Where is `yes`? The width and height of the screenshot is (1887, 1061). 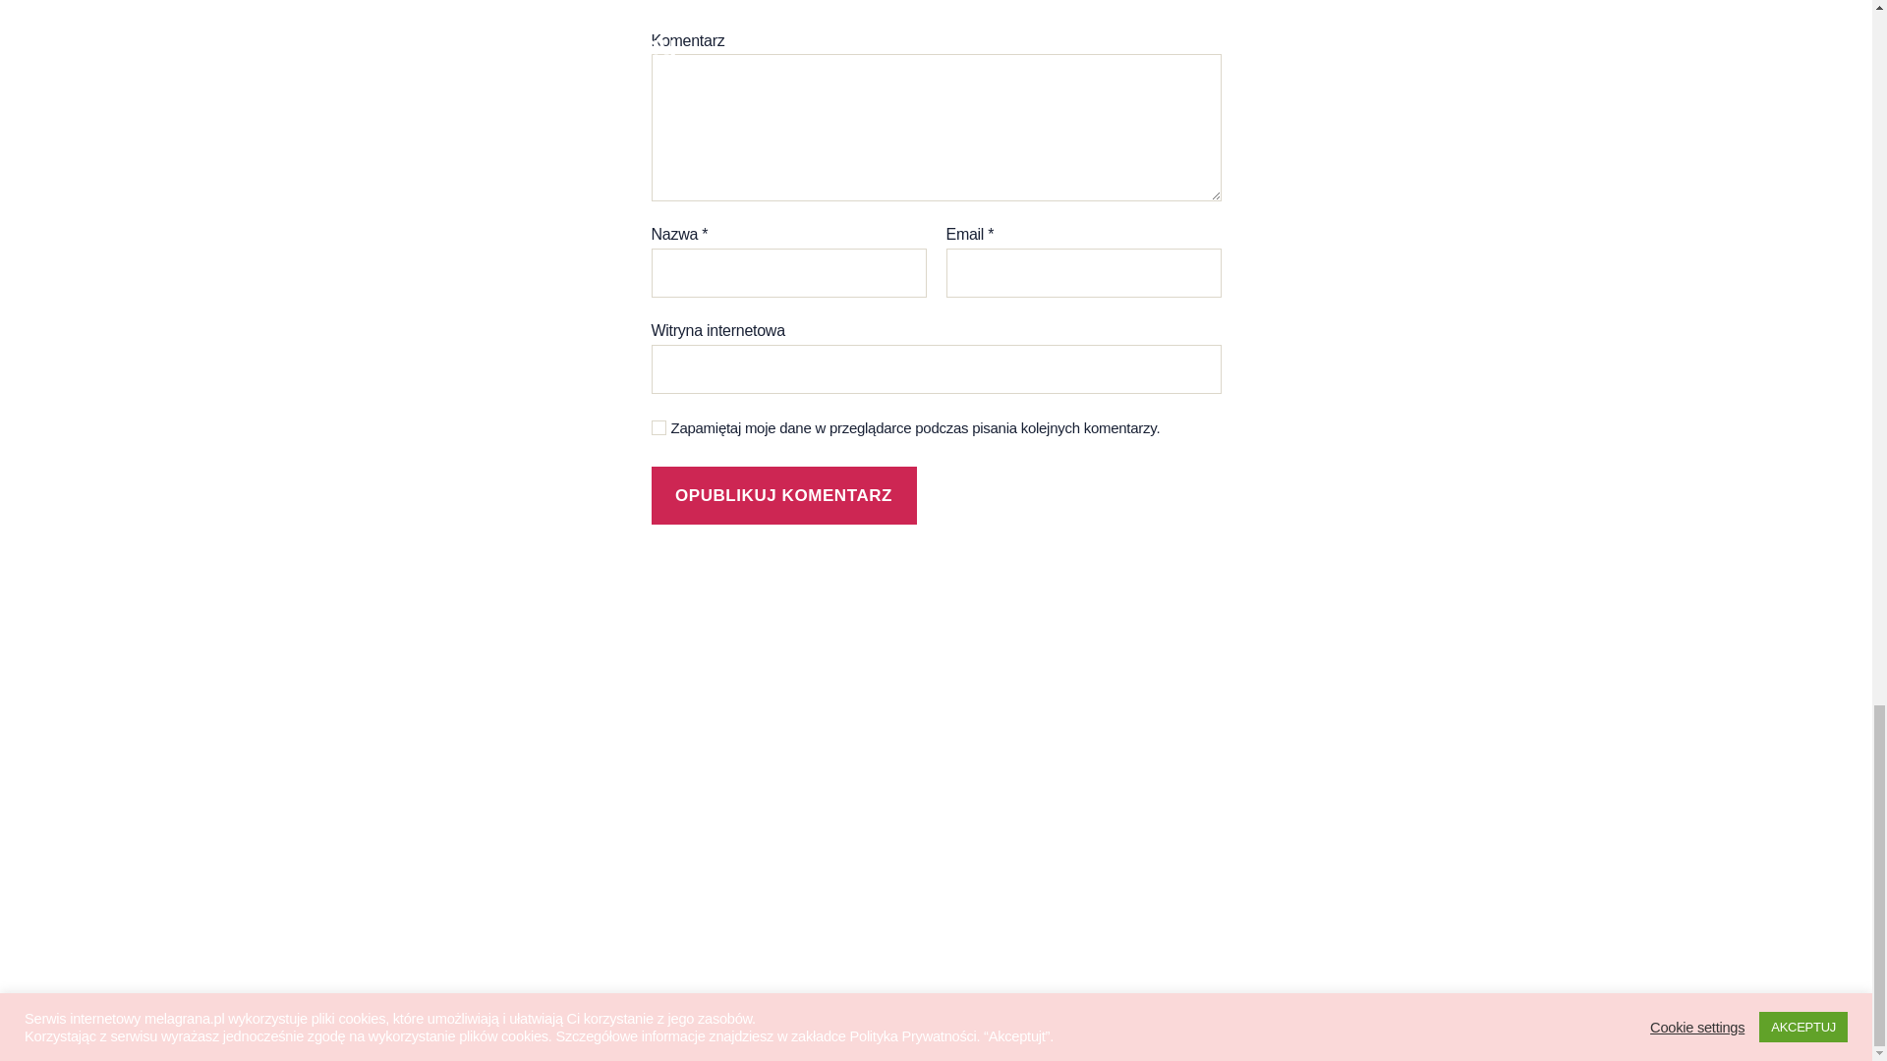 yes is located at coordinates (658, 426).